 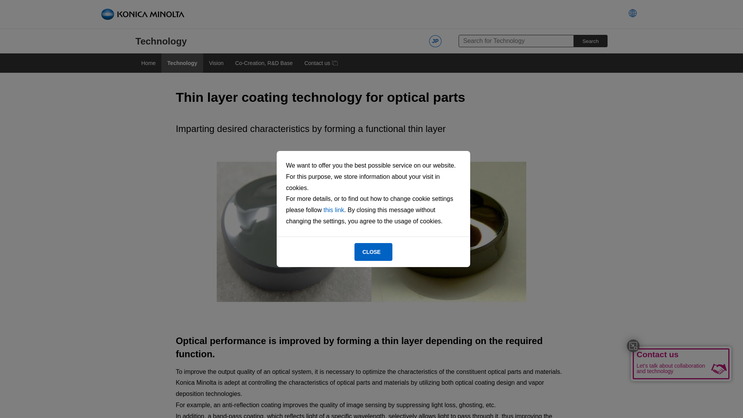 What do you see at coordinates (148, 63) in the screenshot?
I see `Home` at bounding box center [148, 63].